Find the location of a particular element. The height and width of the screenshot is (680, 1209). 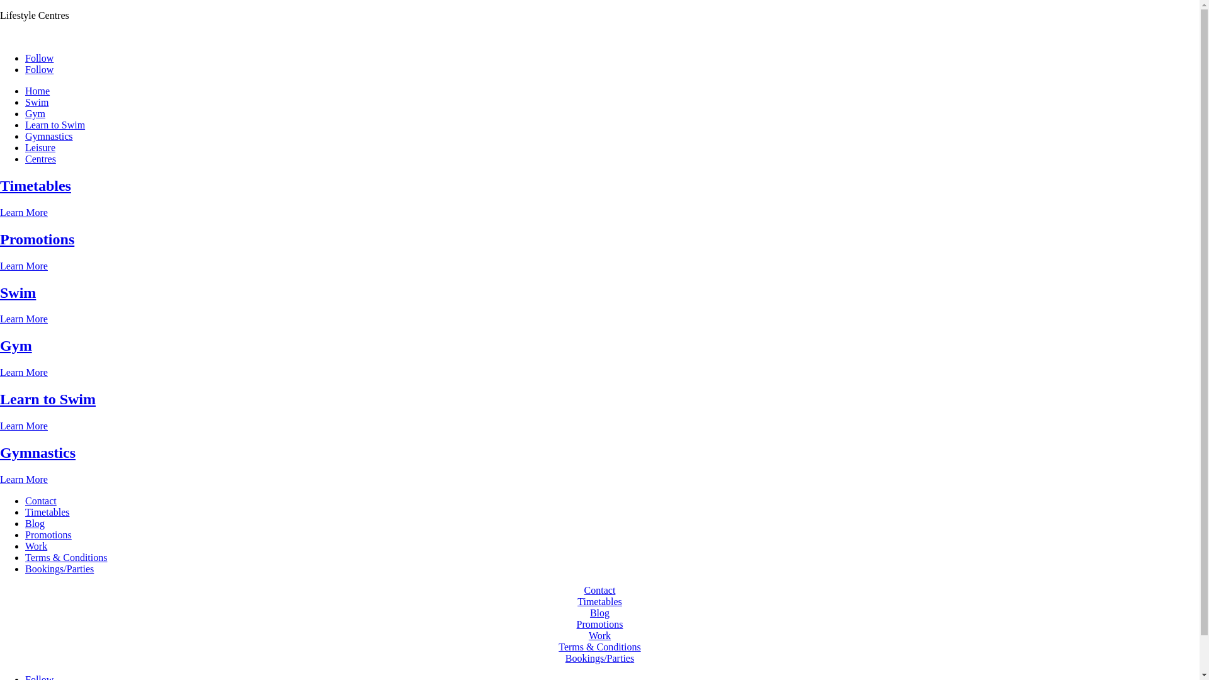

Learn to Swim is located at coordinates (55, 125).